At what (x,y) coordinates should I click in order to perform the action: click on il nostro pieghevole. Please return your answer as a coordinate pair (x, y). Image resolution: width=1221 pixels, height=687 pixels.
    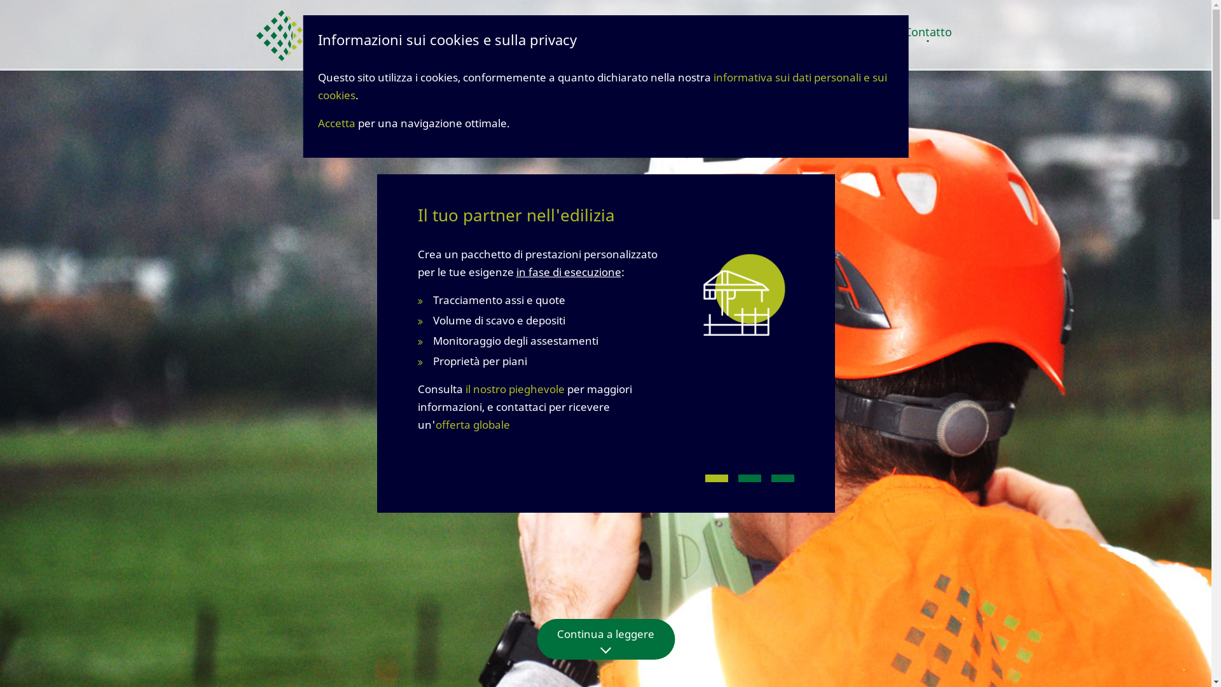
    Looking at the image, I should click on (515, 389).